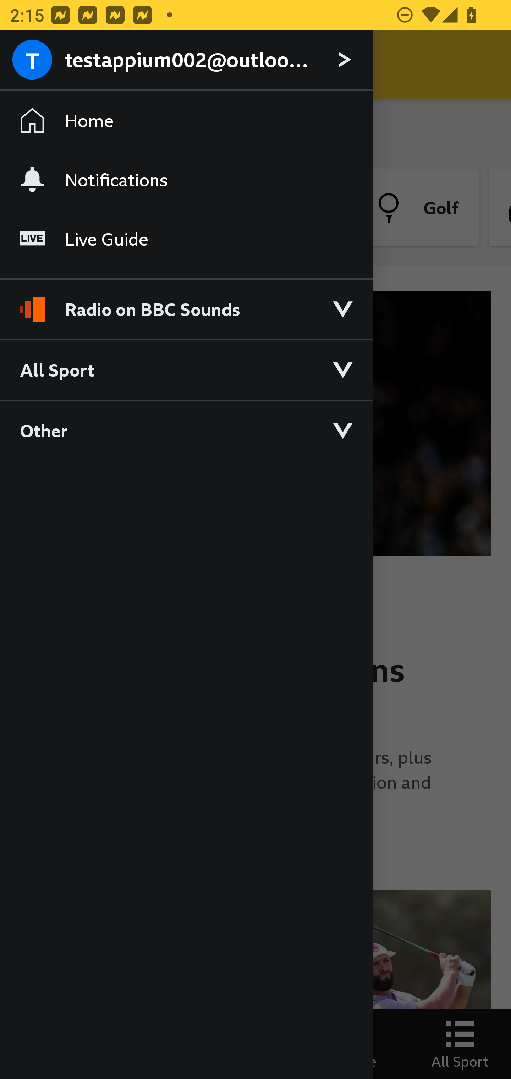 The width and height of the screenshot is (511, 1079). What do you see at coordinates (186, 303) in the screenshot?
I see `Radio on BBC Sounds` at bounding box center [186, 303].